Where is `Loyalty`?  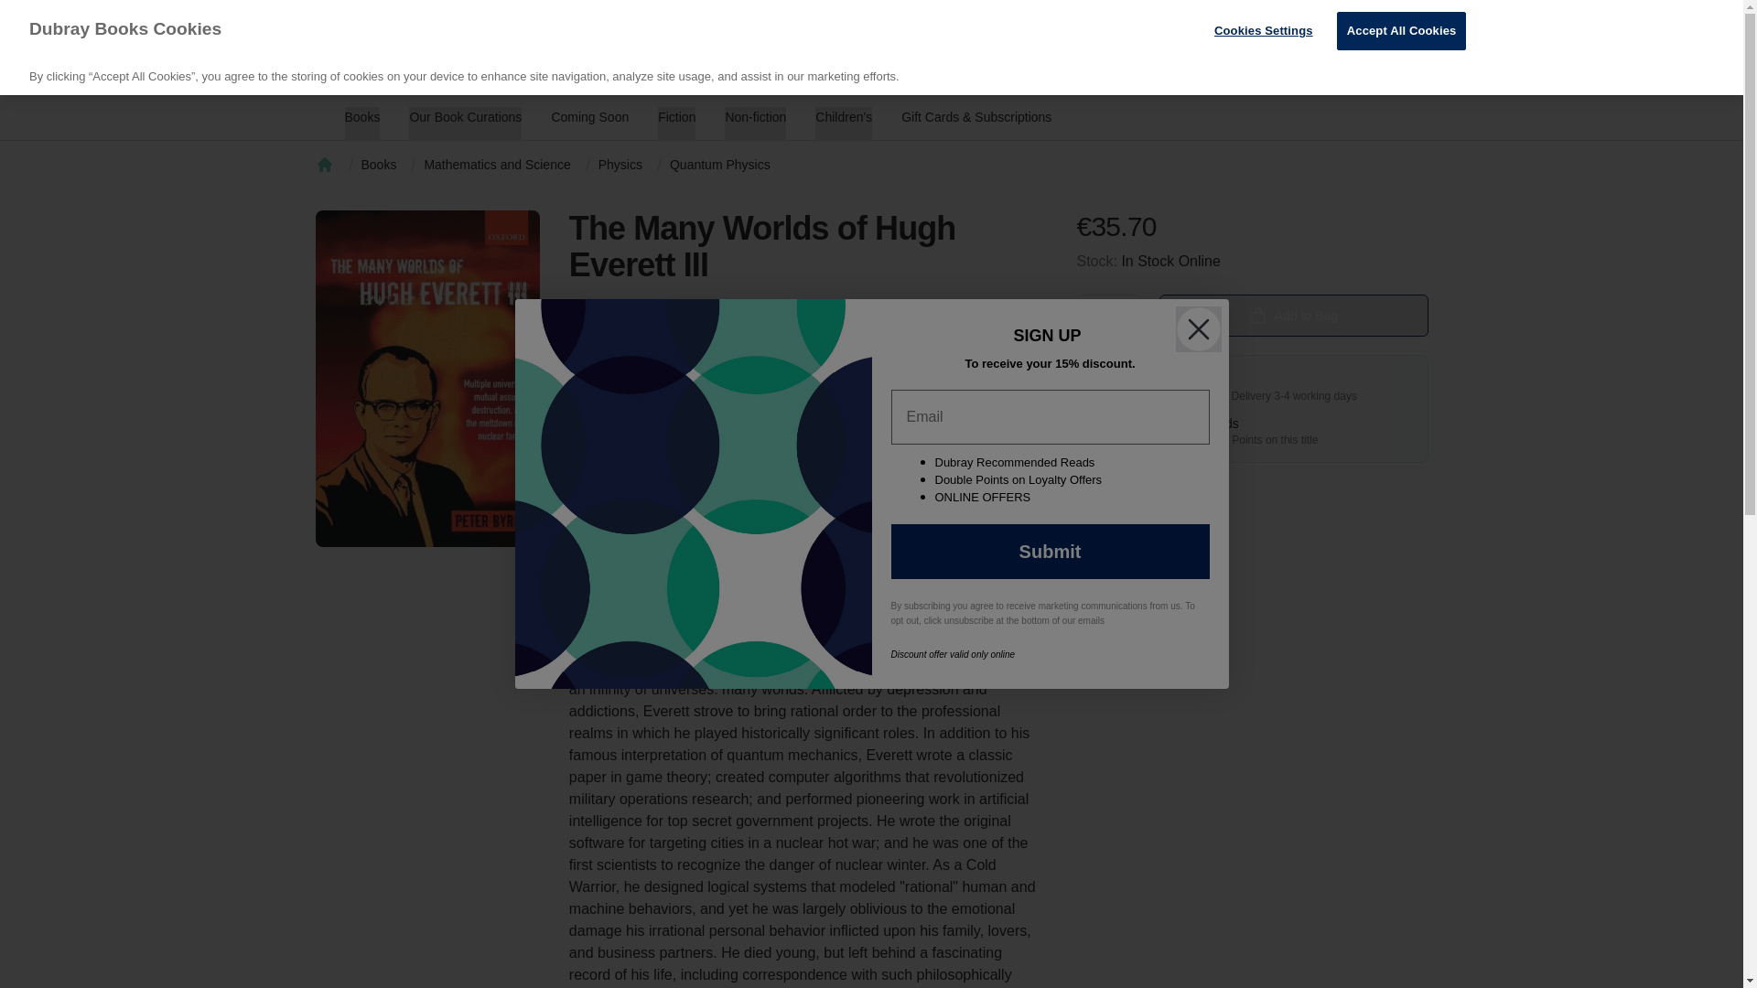
Loyalty is located at coordinates (1223, 18).